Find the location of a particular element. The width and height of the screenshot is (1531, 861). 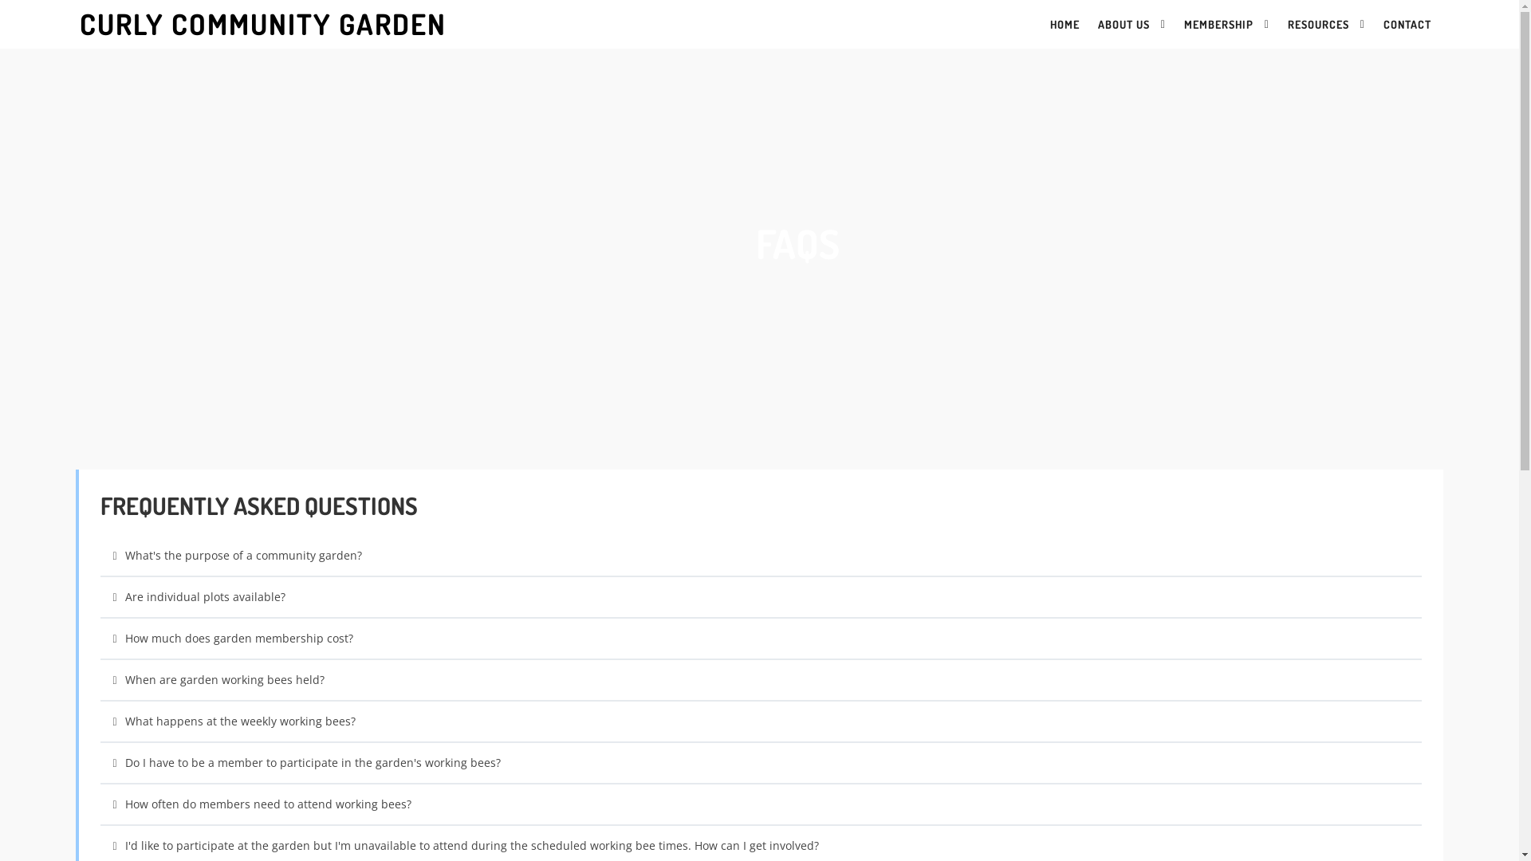

HOME is located at coordinates (1065, 25).